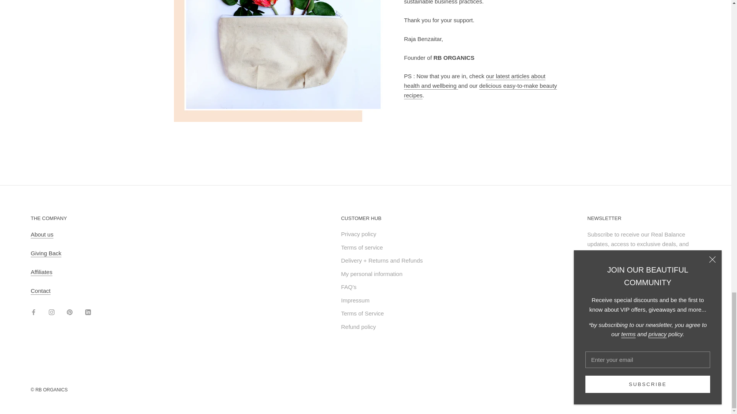  What do you see at coordinates (481, 90) in the screenshot?
I see `delicious easy-to-make beauty recipes` at bounding box center [481, 90].